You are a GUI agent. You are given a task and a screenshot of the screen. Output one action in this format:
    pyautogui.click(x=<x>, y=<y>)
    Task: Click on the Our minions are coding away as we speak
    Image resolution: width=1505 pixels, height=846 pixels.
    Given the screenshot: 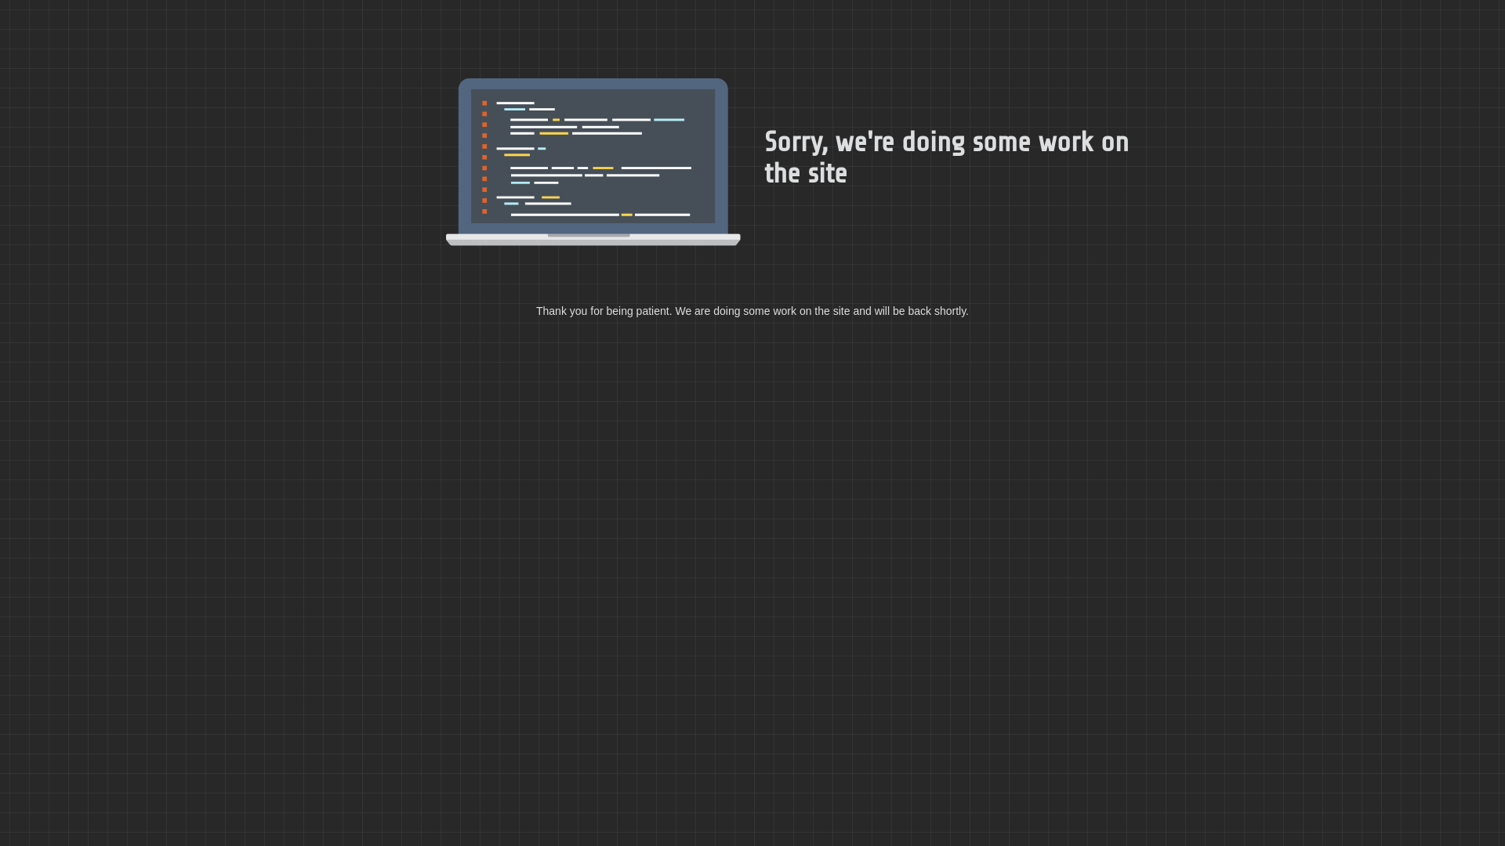 What is the action you would take?
    pyautogui.click(x=593, y=162)
    